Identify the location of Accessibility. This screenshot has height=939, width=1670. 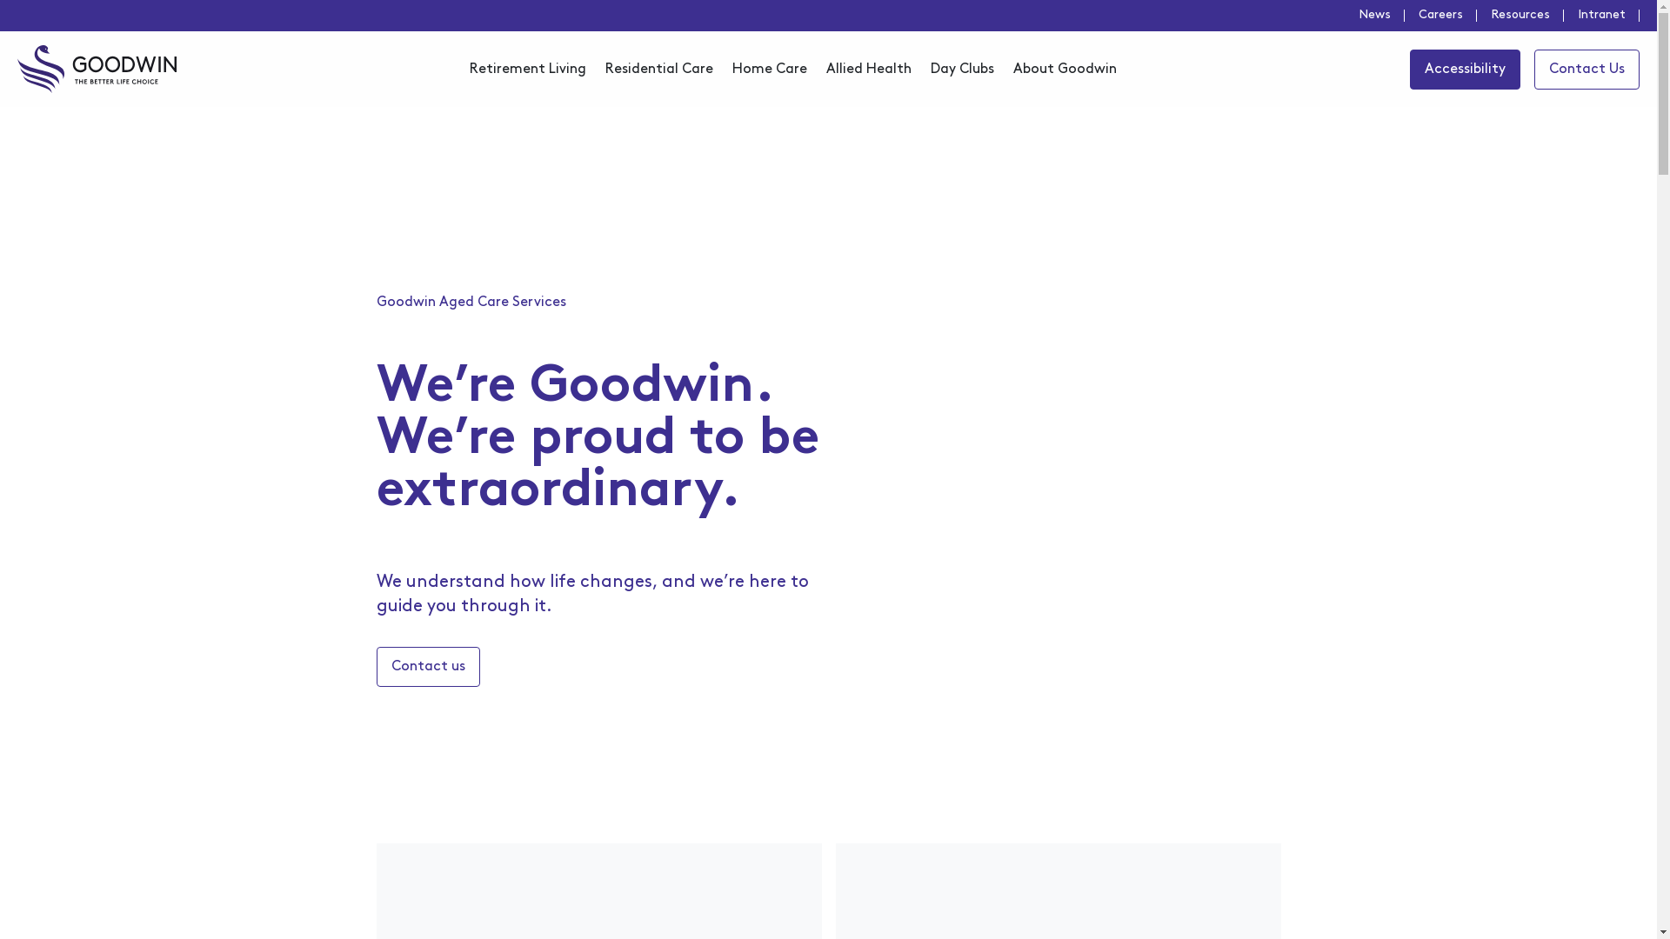
(1465, 69).